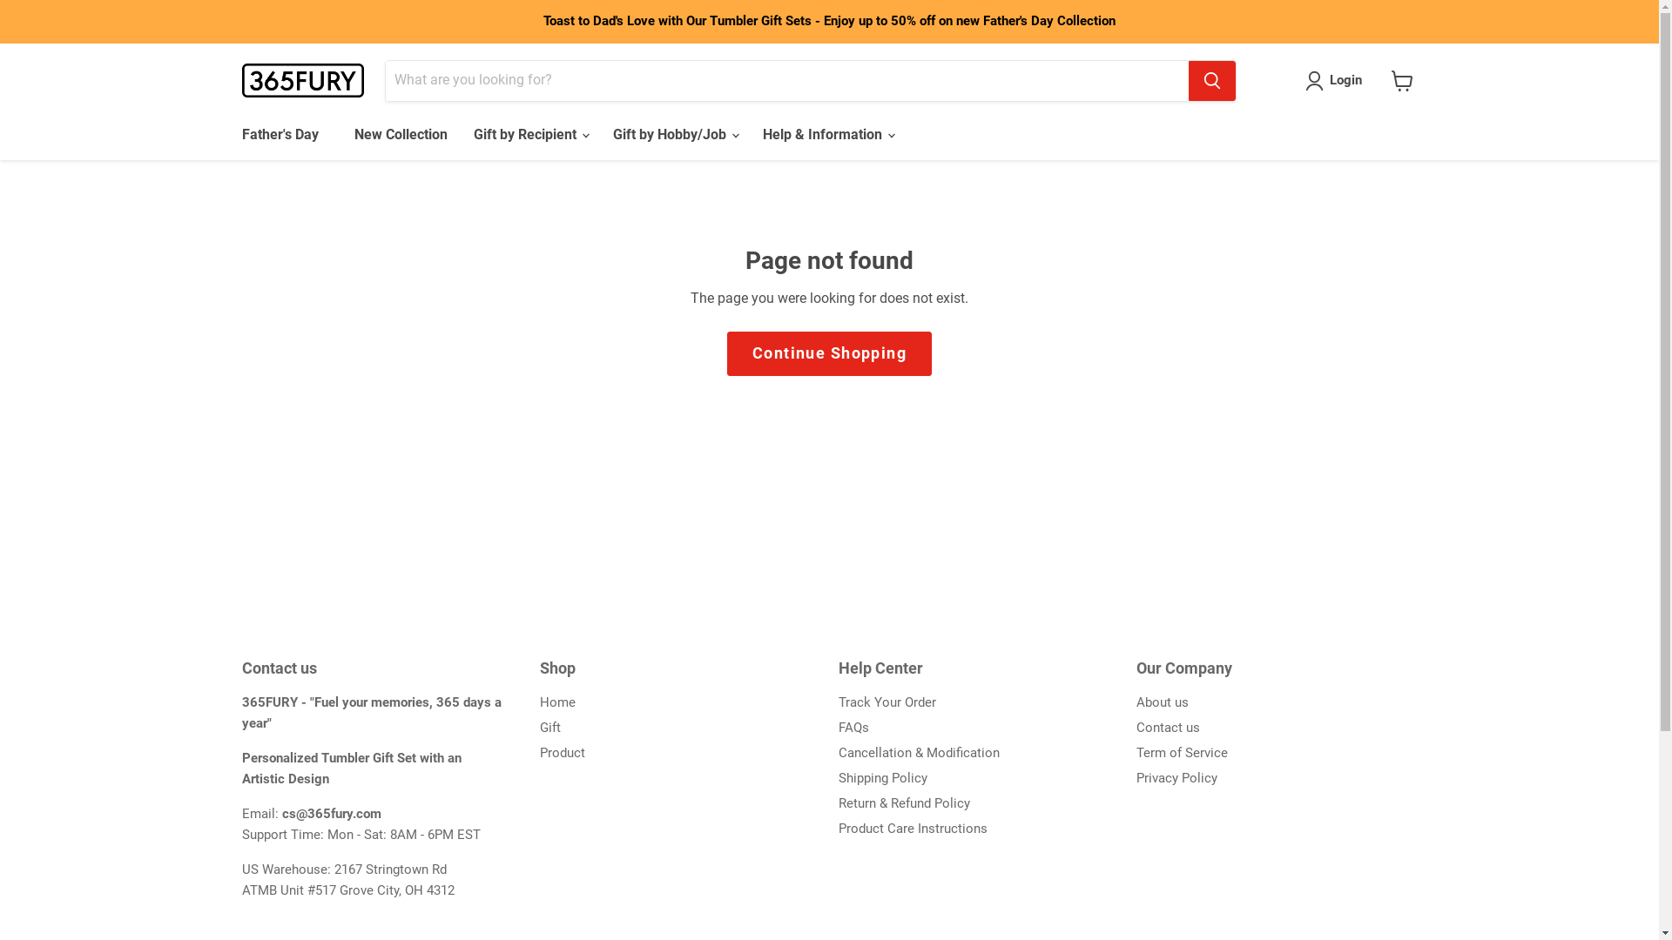 The image size is (1672, 940). What do you see at coordinates (904, 803) in the screenshot?
I see `Return & Refund Policy` at bounding box center [904, 803].